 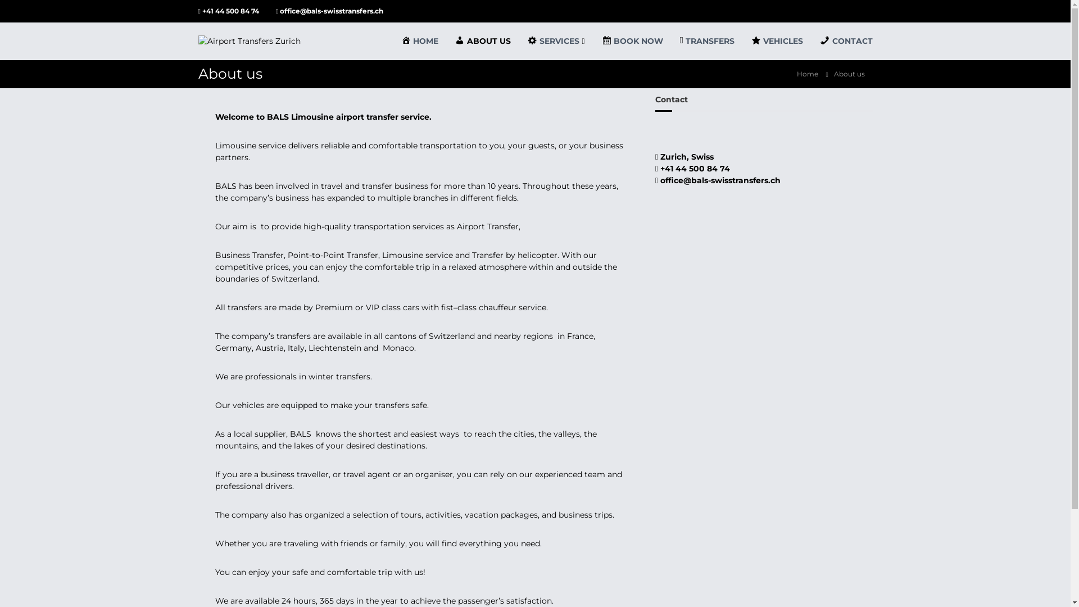 I want to click on VEHICLES, so click(x=777, y=41).